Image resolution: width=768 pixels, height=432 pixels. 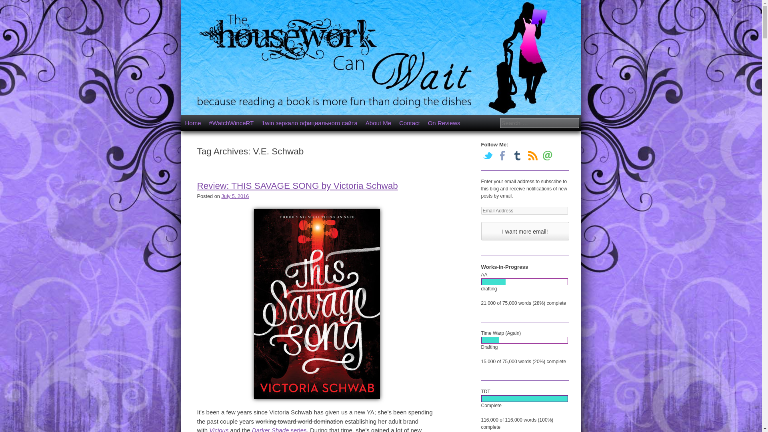 What do you see at coordinates (297, 186) in the screenshot?
I see `Permalink to Review: THIS SAVAGE SONG by Victoria Schwab` at bounding box center [297, 186].